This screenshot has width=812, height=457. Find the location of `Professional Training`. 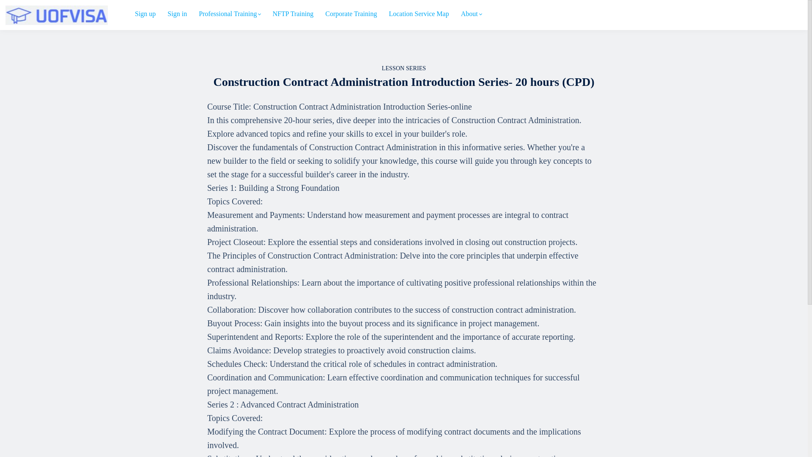

Professional Training is located at coordinates (230, 14).